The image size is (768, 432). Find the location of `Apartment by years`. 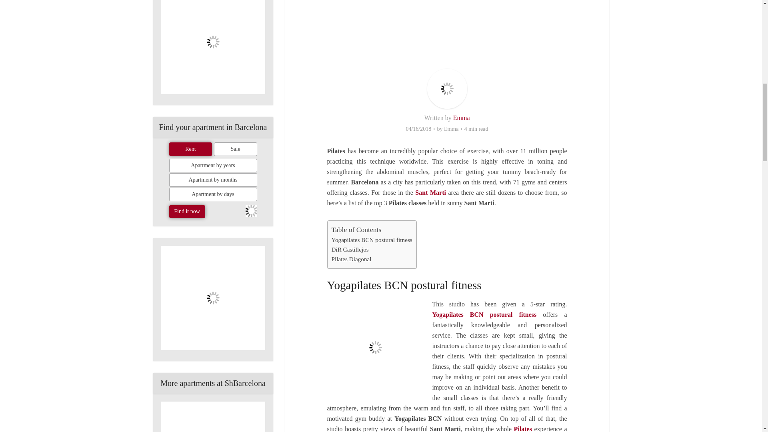

Apartment by years is located at coordinates (213, 166).